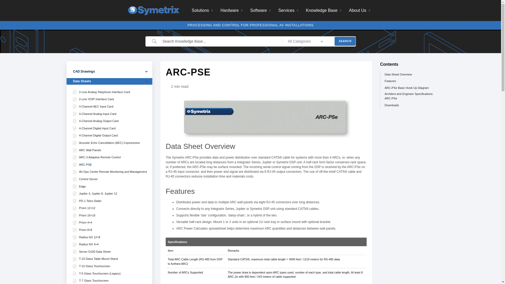  Describe the element at coordinates (260, 11) in the screenshot. I see `Software` at that location.